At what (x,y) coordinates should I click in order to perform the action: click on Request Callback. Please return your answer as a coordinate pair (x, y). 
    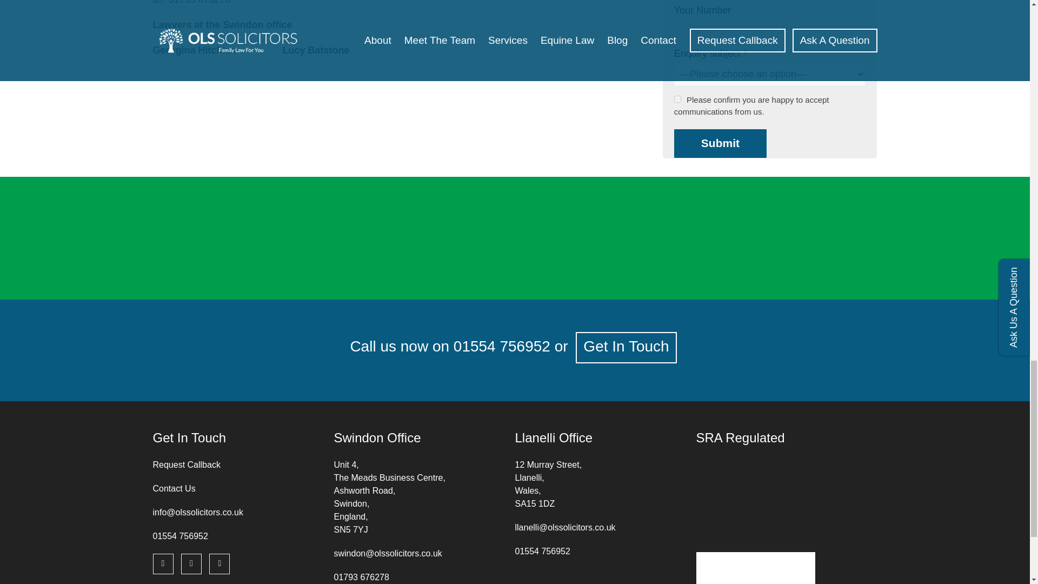
    Looking at the image, I should click on (186, 465).